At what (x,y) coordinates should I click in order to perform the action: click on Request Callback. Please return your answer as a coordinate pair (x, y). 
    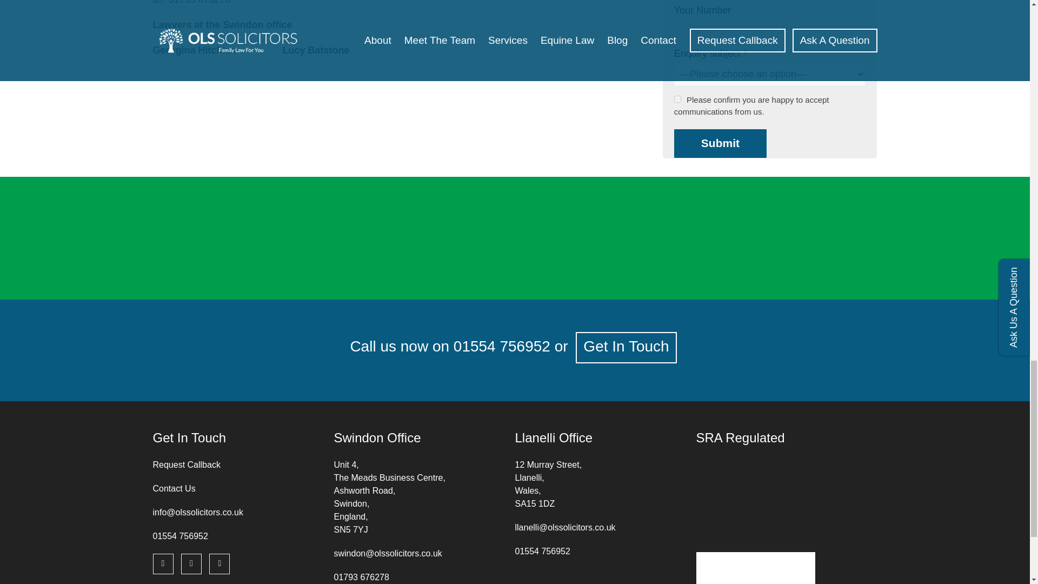
    Looking at the image, I should click on (186, 465).